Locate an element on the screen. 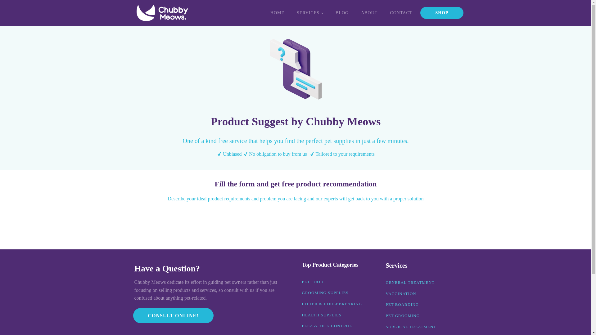 The width and height of the screenshot is (596, 335). CONTACT is located at coordinates (401, 13).